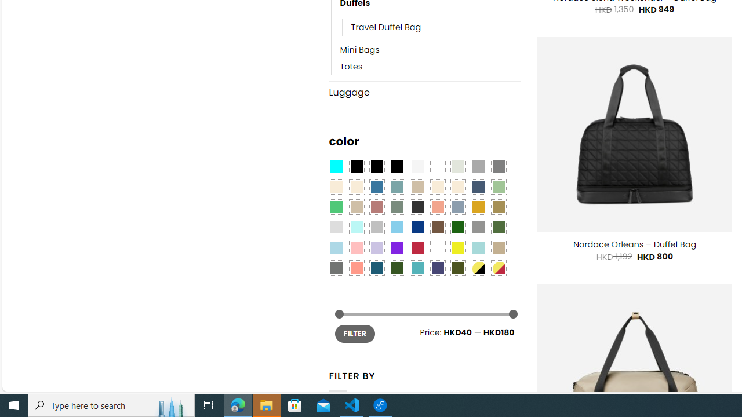  Describe the element at coordinates (397, 167) in the screenshot. I see `Black-Brown` at that location.